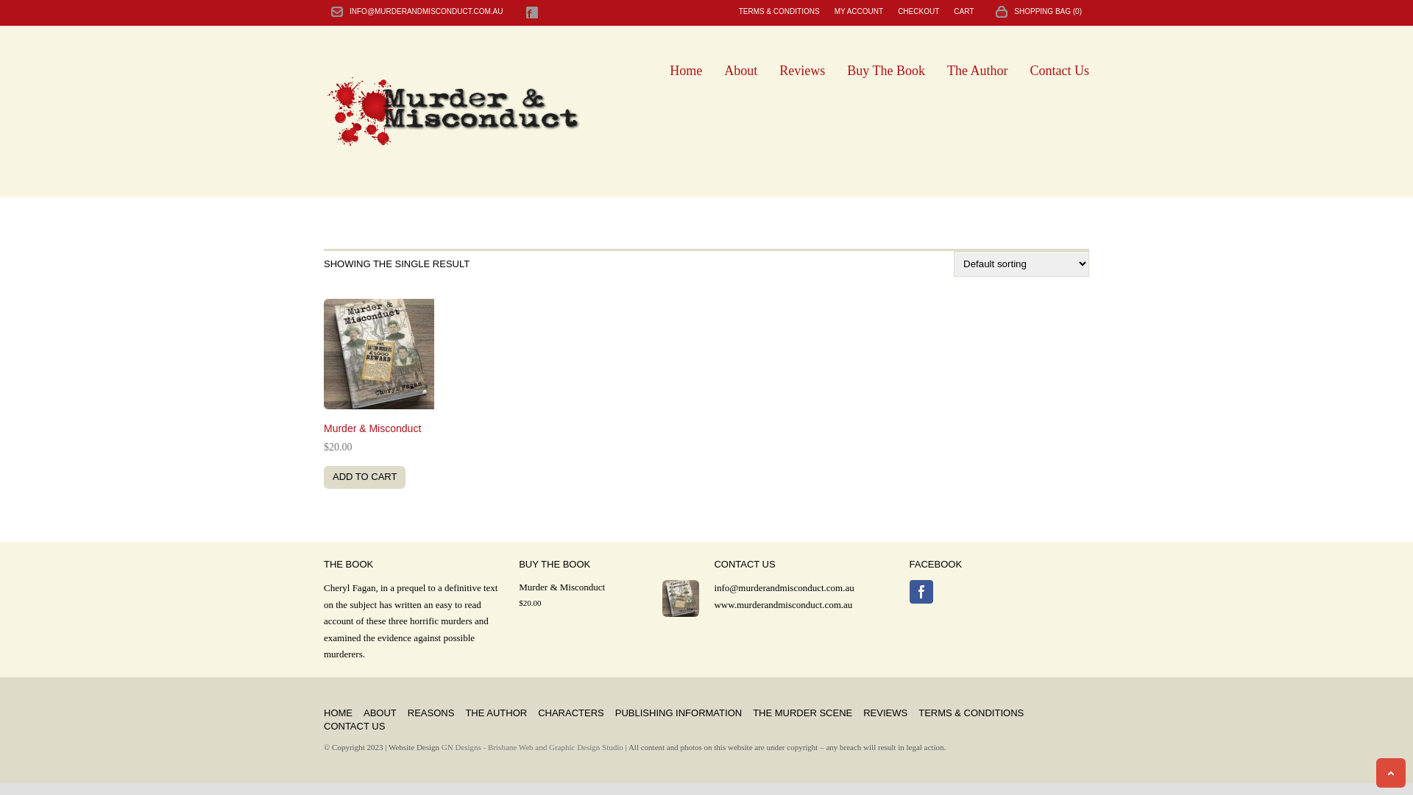 This screenshot has width=1413, height=795. I want to click on TERMS & CONDITIONS, so click(971, 713).